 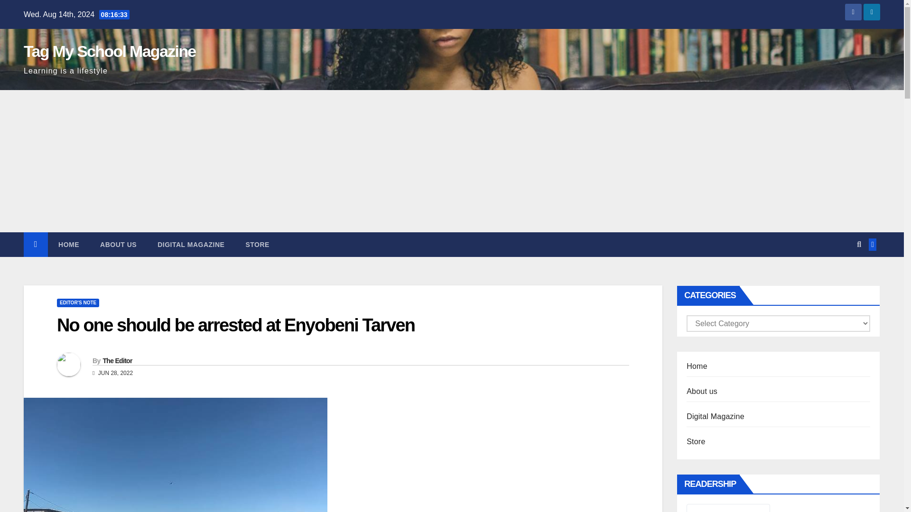 I want to click on Home, so click(x=68, y=245).